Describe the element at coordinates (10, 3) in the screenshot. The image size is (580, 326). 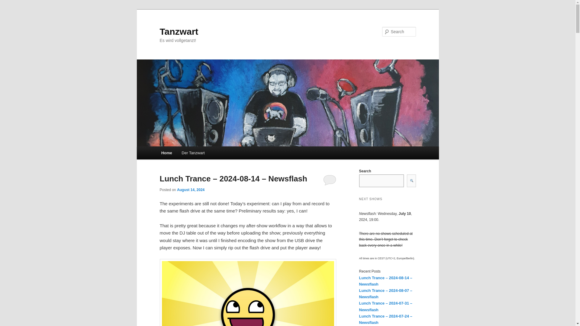
I see `Search` at that location.